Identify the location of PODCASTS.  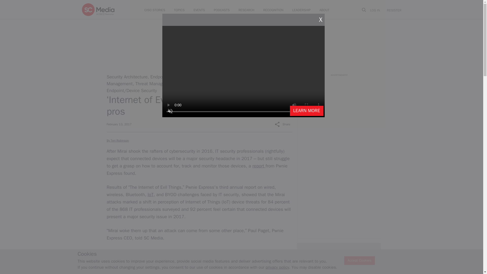
(221, 10).